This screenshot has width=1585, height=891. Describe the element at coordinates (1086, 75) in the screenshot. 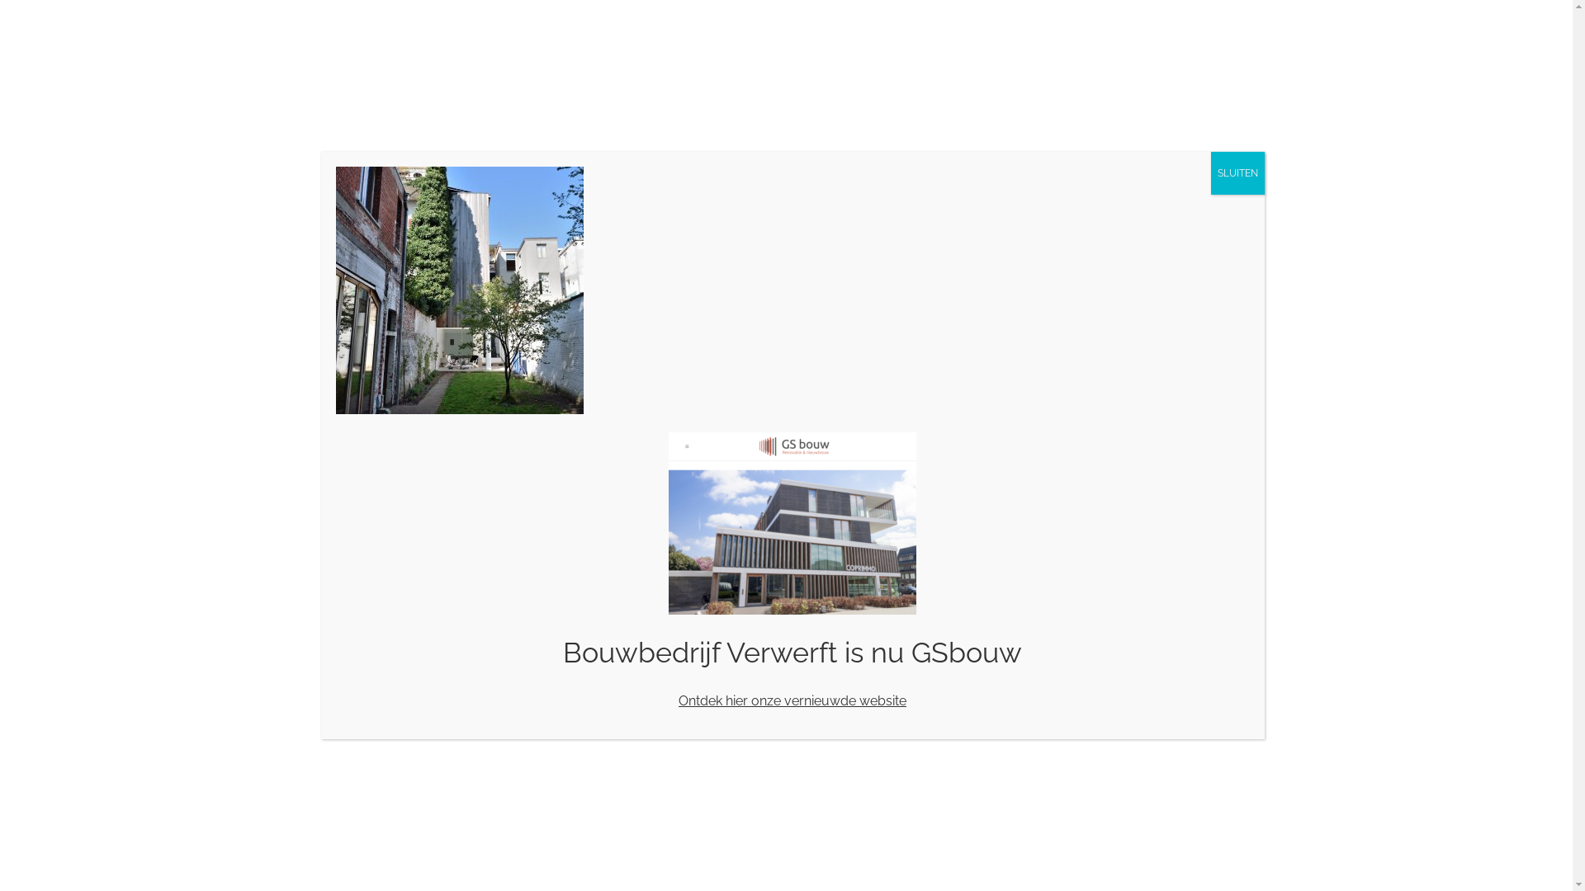

I see `RETAIL` at that location.